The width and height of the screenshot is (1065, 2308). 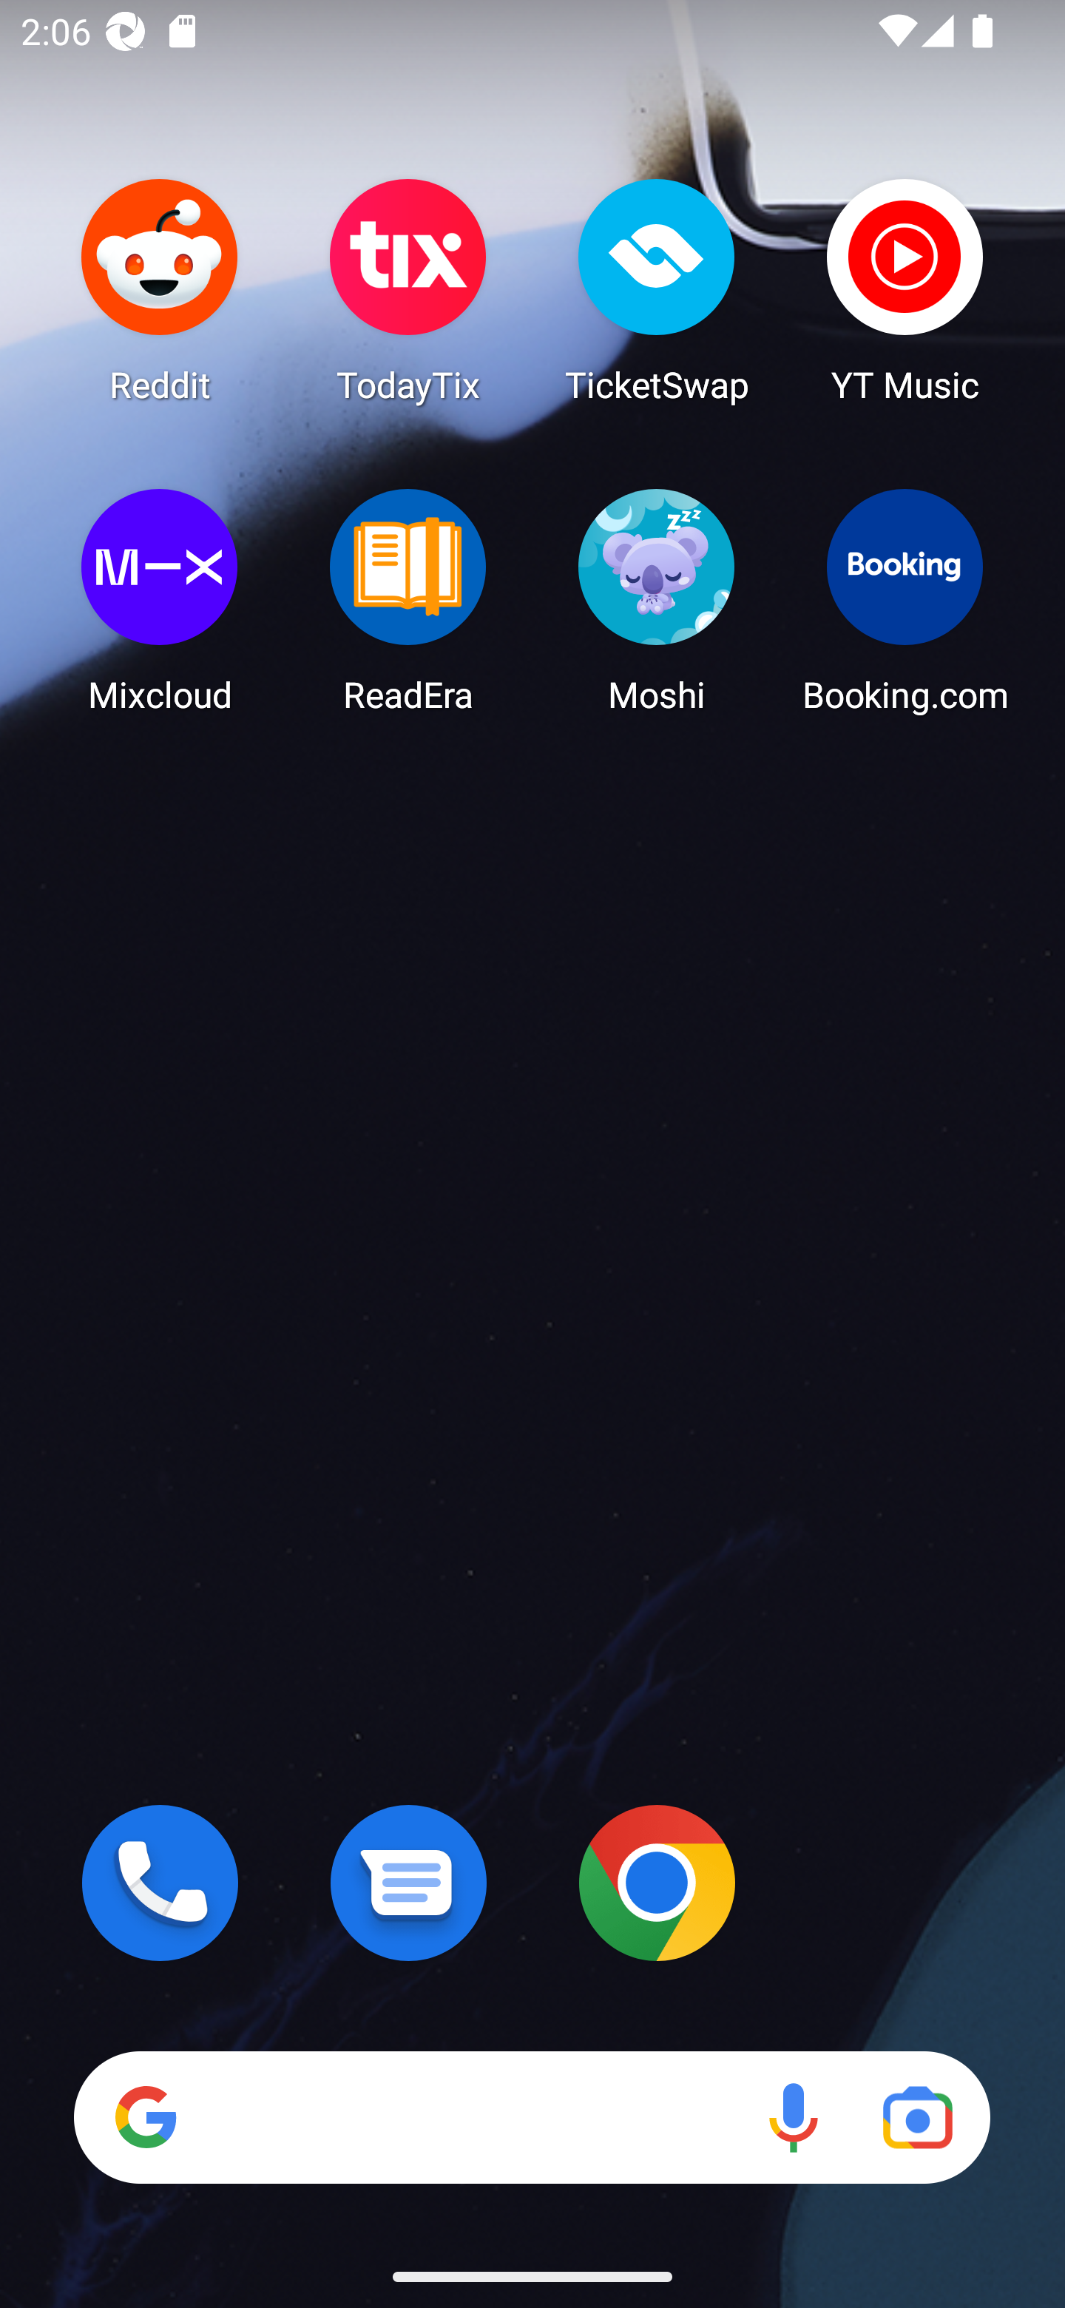 What do you see at coordinates (905, 600) in the screenshot?
I see `Booking.com` at bounding box center [905, 600].